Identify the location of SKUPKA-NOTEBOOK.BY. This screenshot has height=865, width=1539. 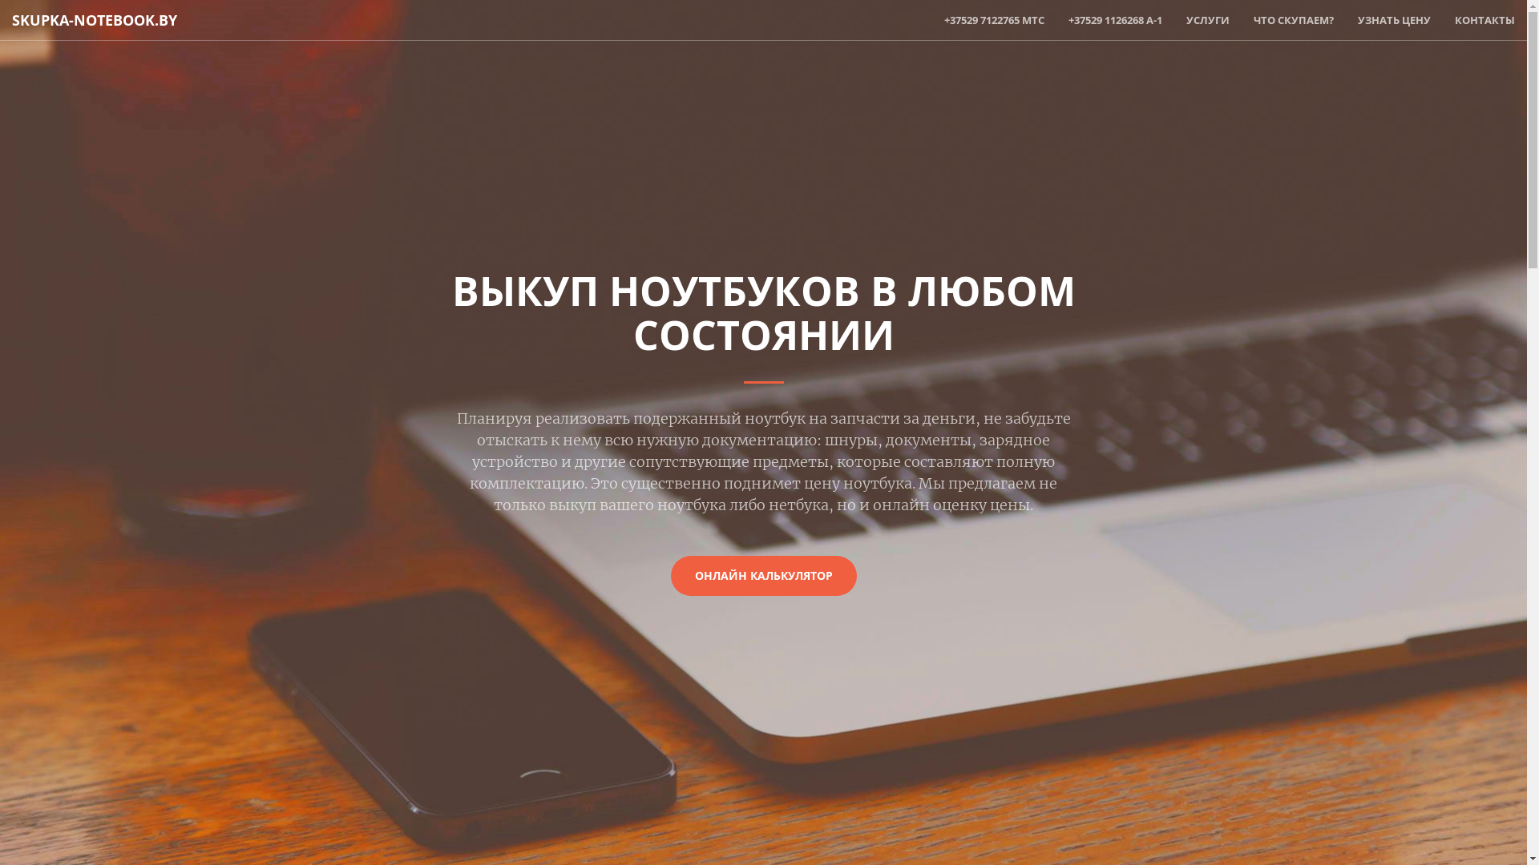
(95, 20).